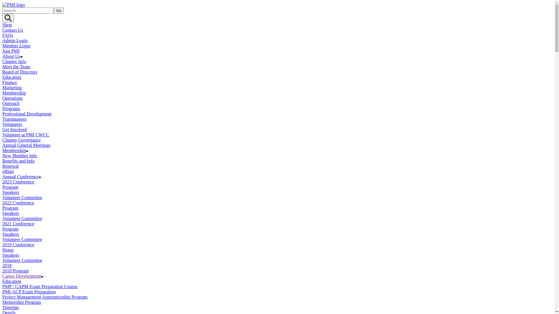 Image resolution: width=559 pixels, height=314 pixels. Describe the element at coordinates (18, 182) in the screenshot. I see `2023 Conference` at that location.